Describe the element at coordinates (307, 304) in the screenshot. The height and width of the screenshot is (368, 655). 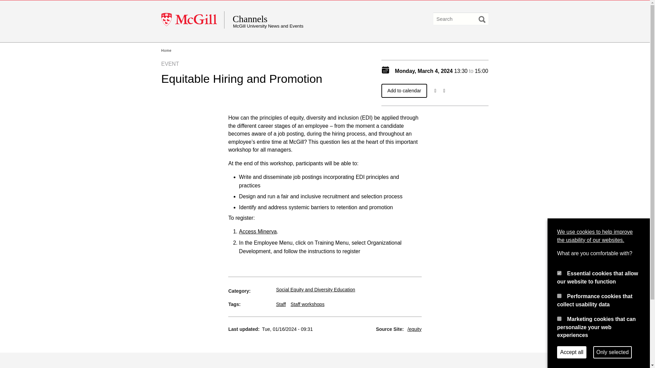
I see `Staff workshops` at that location.